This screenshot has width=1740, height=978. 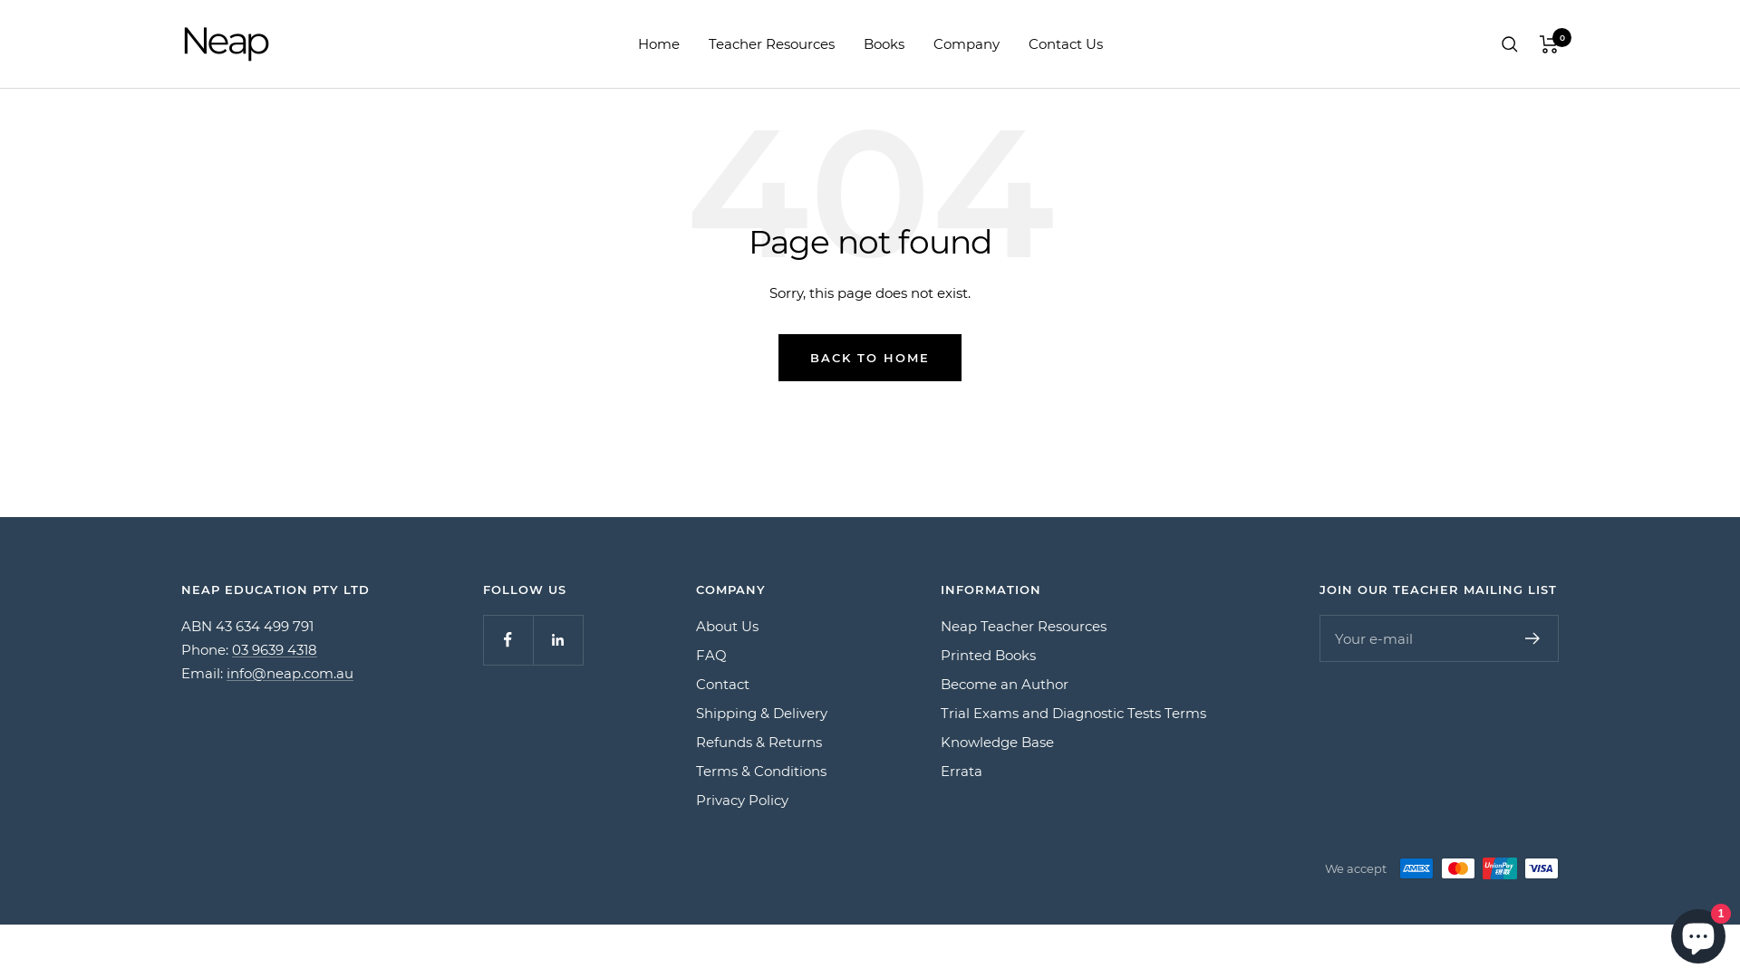 I want to click on Terms & Conditions, so click(x=761, y=772).